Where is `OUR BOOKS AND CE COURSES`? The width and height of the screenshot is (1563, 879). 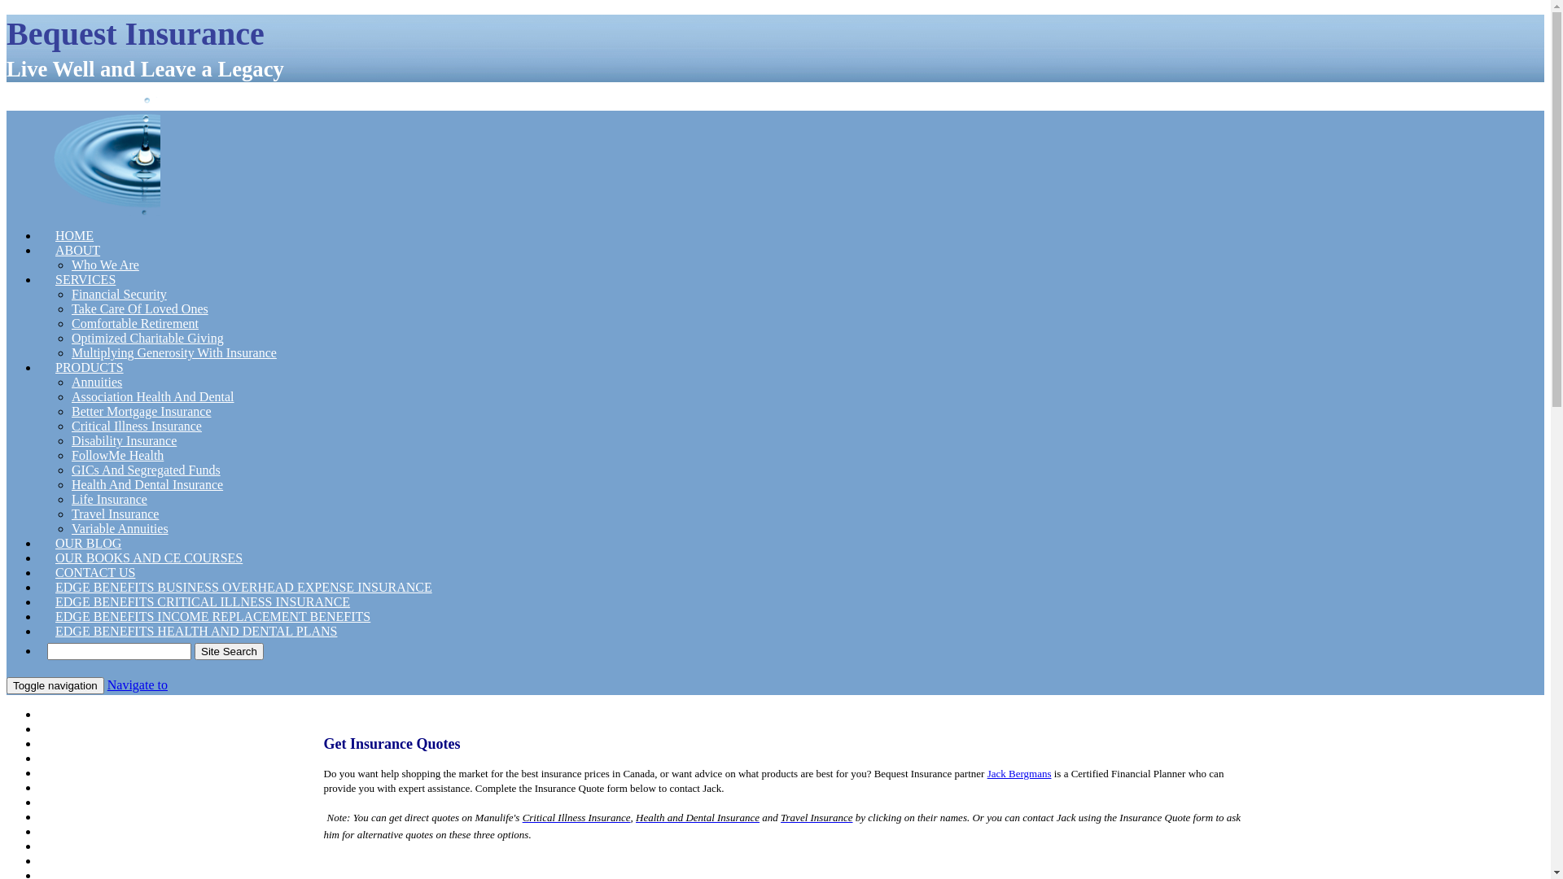
OUR BOOKS AND CE COURSES is located at coordinates (149, 558).